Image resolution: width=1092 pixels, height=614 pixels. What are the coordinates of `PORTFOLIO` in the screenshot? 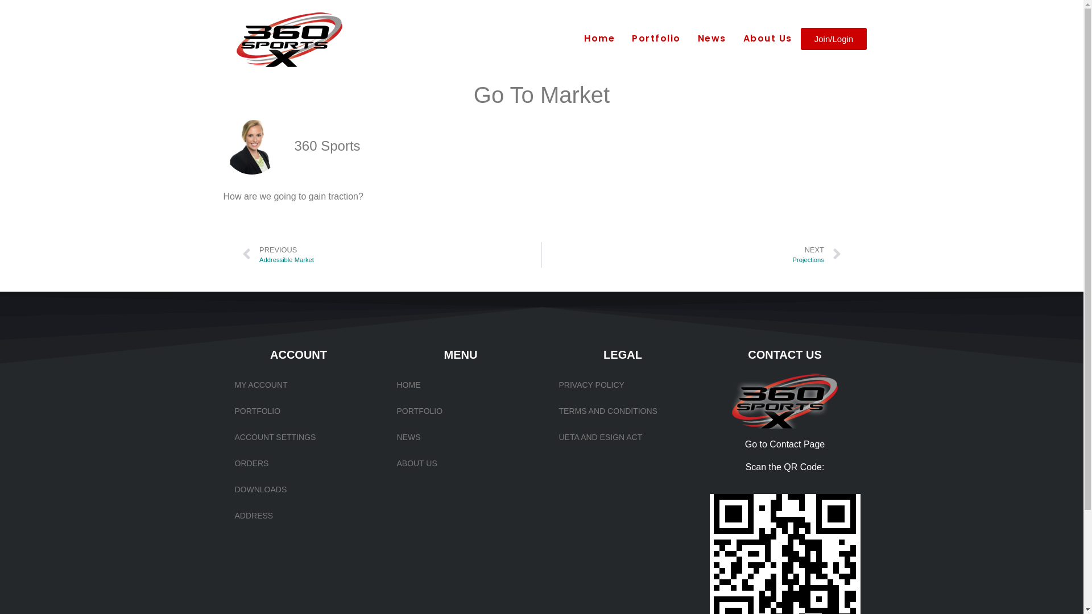 It's located at (298, 411).